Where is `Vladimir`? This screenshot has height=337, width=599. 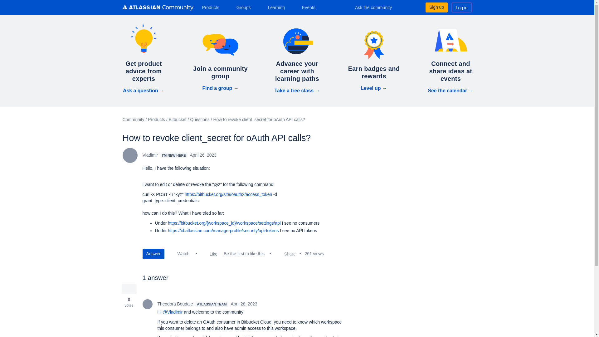
Vladimir is located at coordinates (129, 155).